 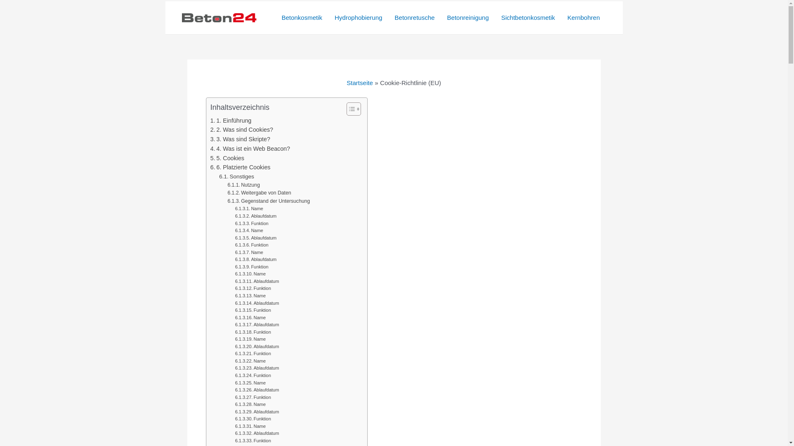 What do you see at coordinates (256, 260) in the screenshot?
I see `Ablaufdatum` at bounding box center [256, 260].